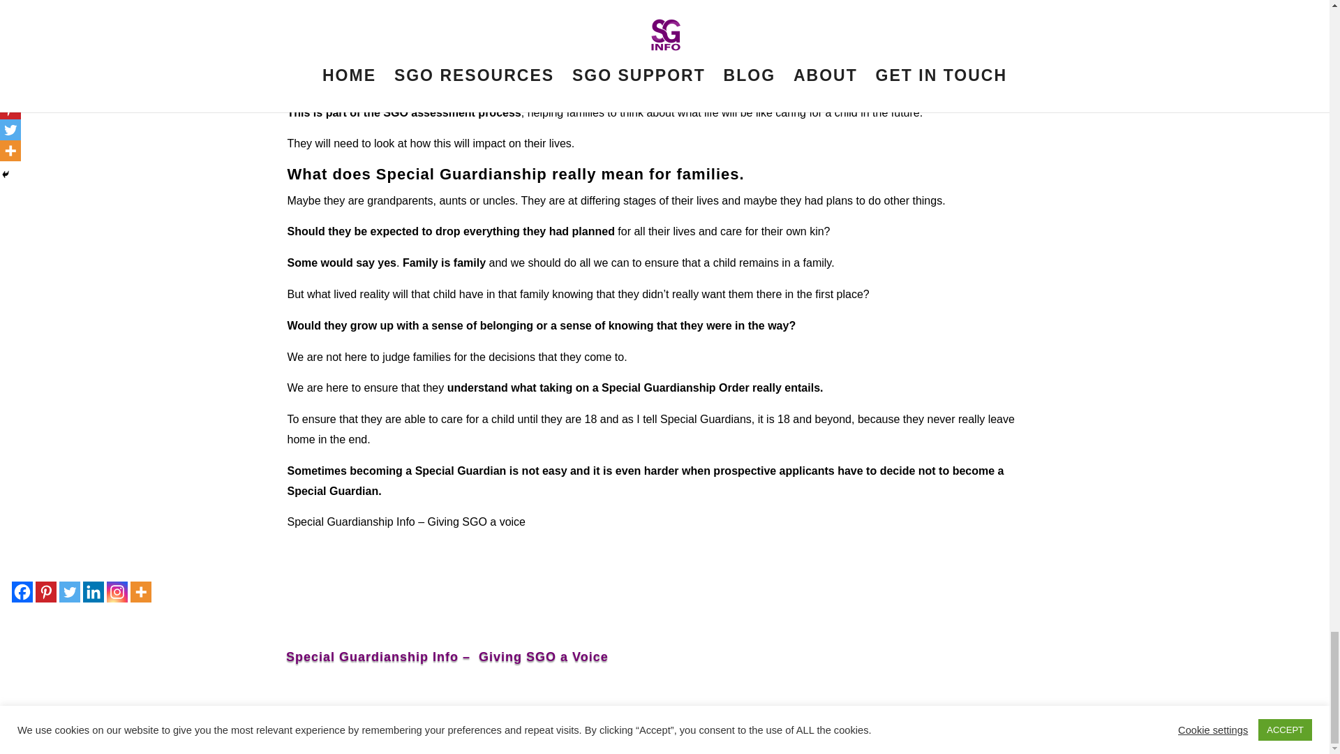  I want to click on Twitter, so click(70, 591).